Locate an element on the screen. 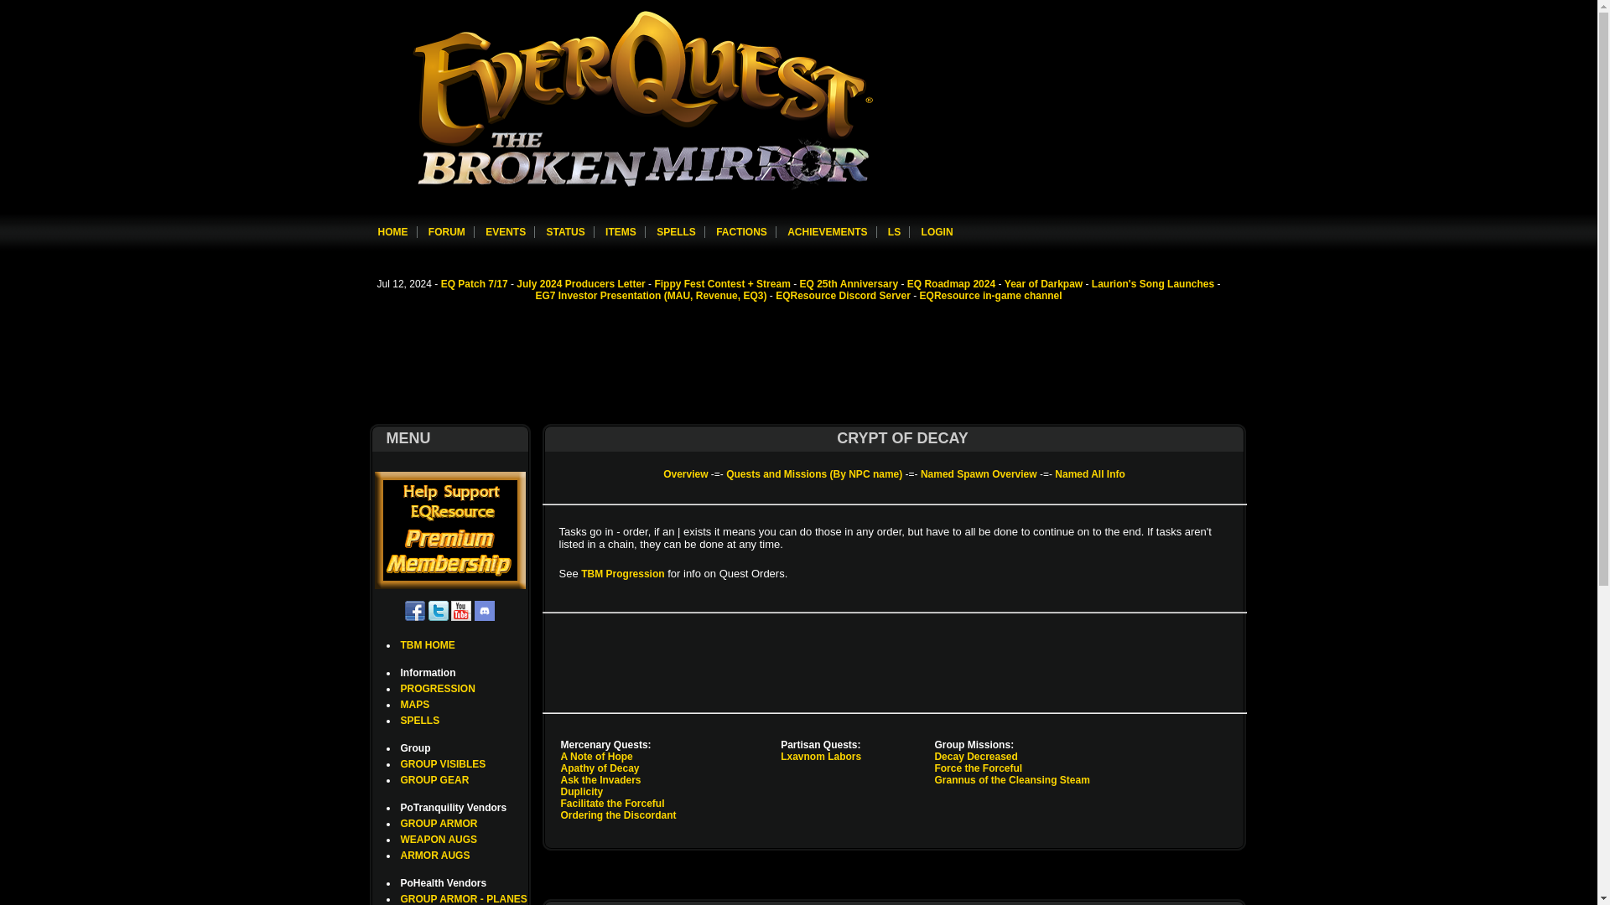 The width and height of the screenshot is (1610, 905). EQResource Discord Server is located at coordinates (844, 295).